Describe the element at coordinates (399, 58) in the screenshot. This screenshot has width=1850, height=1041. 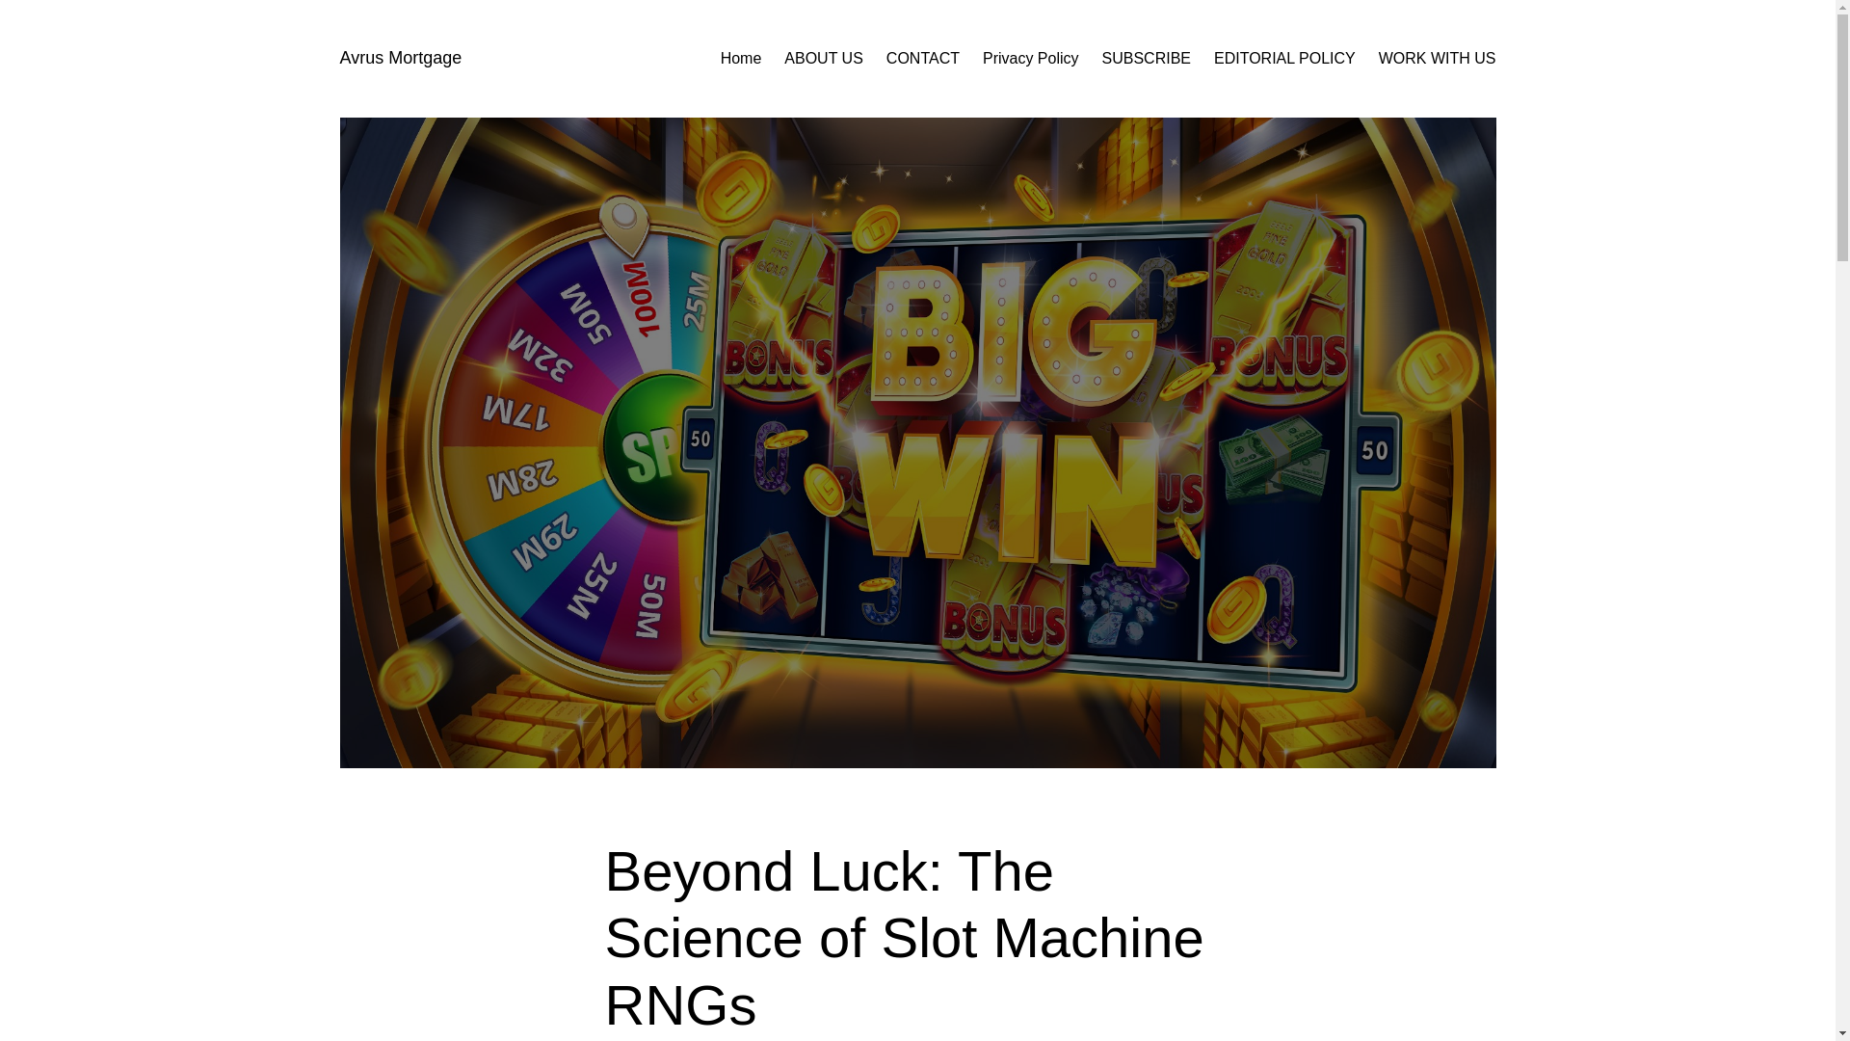
I see `Avrus Mortgage` at that location.